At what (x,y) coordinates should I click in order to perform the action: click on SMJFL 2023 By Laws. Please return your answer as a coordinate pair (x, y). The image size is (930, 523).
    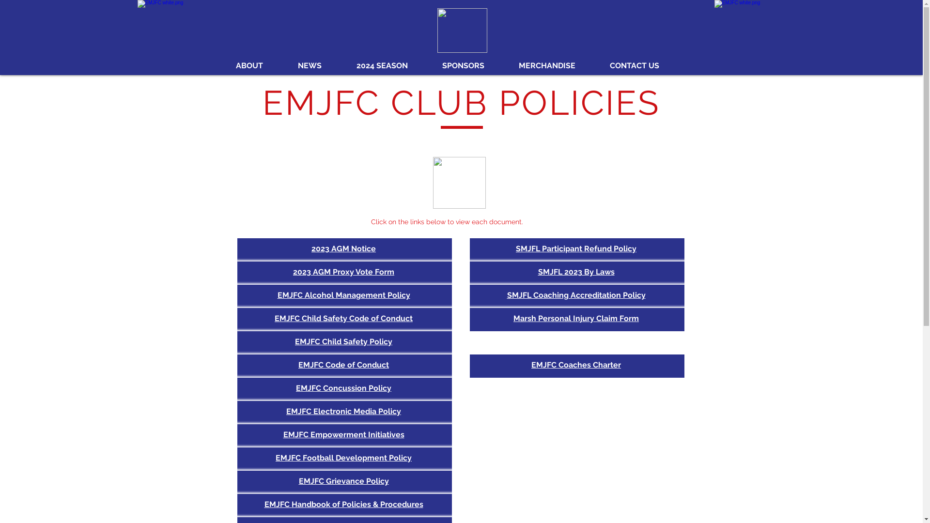
    Looking at the image, I should click on (576, 272).